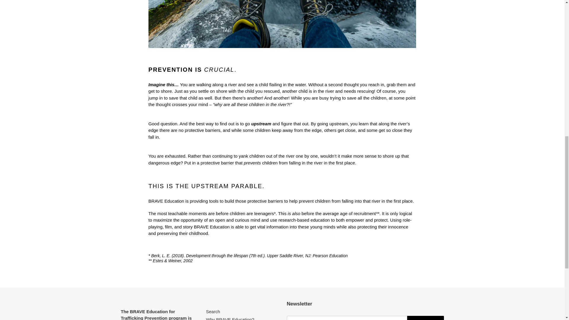 Image resolution: width=569 pixels, height=320 pixels. Describe the element at coordinates (426, 318) in the screenshot. I see `SUBSCRIBE` at that location.